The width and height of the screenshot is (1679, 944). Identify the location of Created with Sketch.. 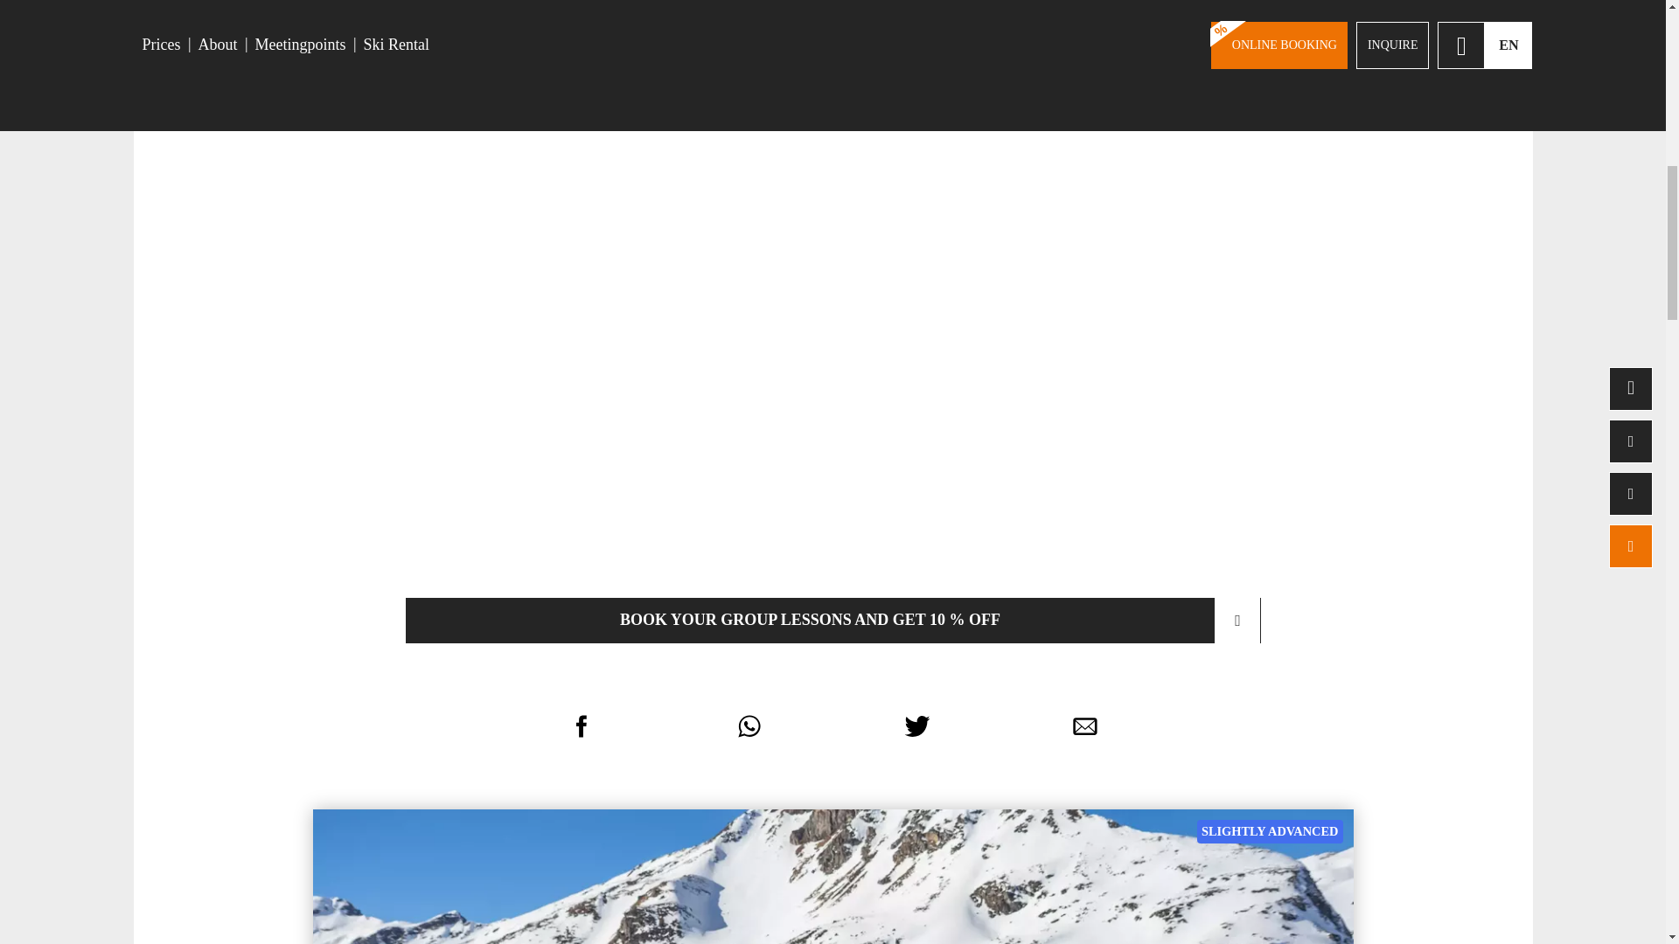
(581, 725).